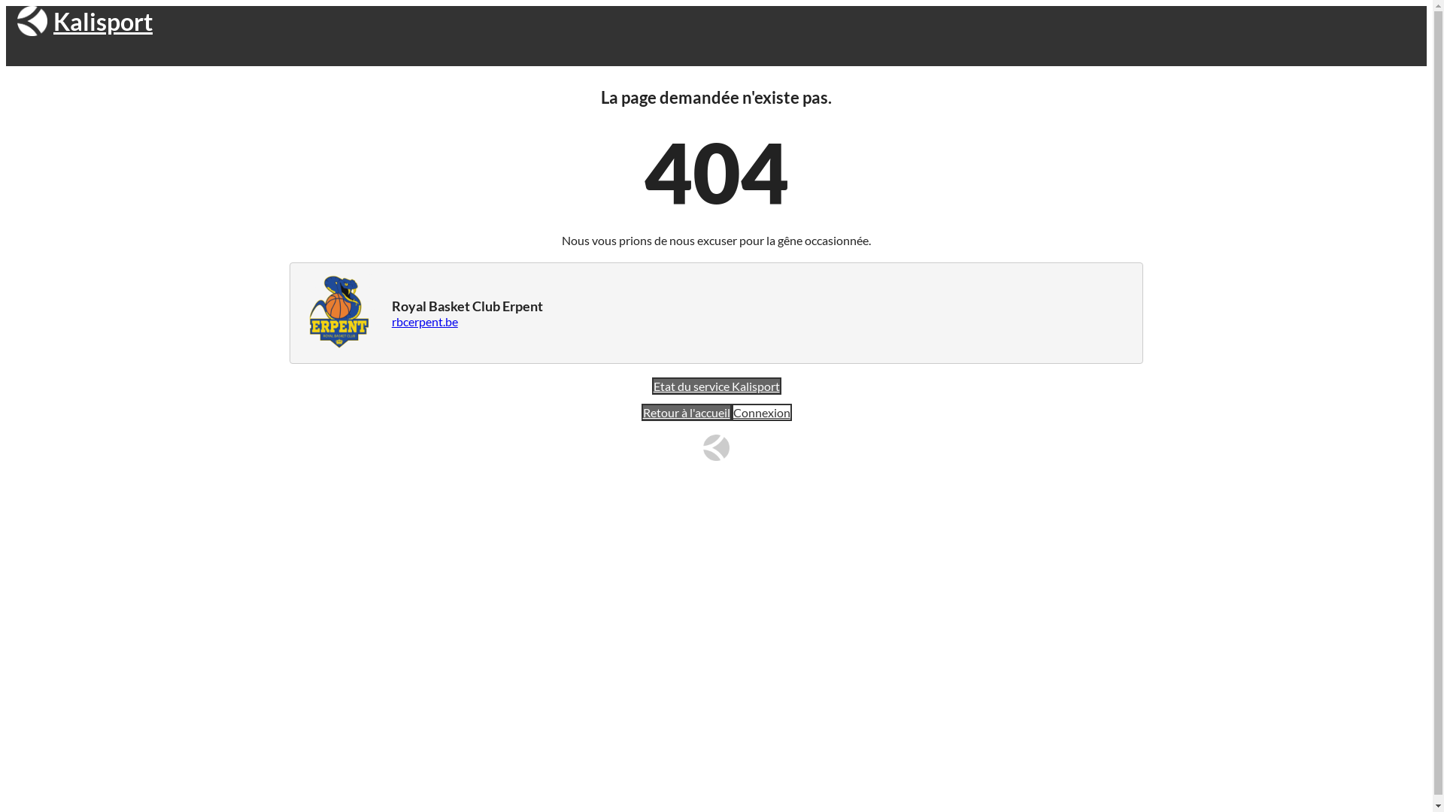  Describe the element at coordinates (425, 322) in the screenshot. I see `rbcerpent.be` at that location.